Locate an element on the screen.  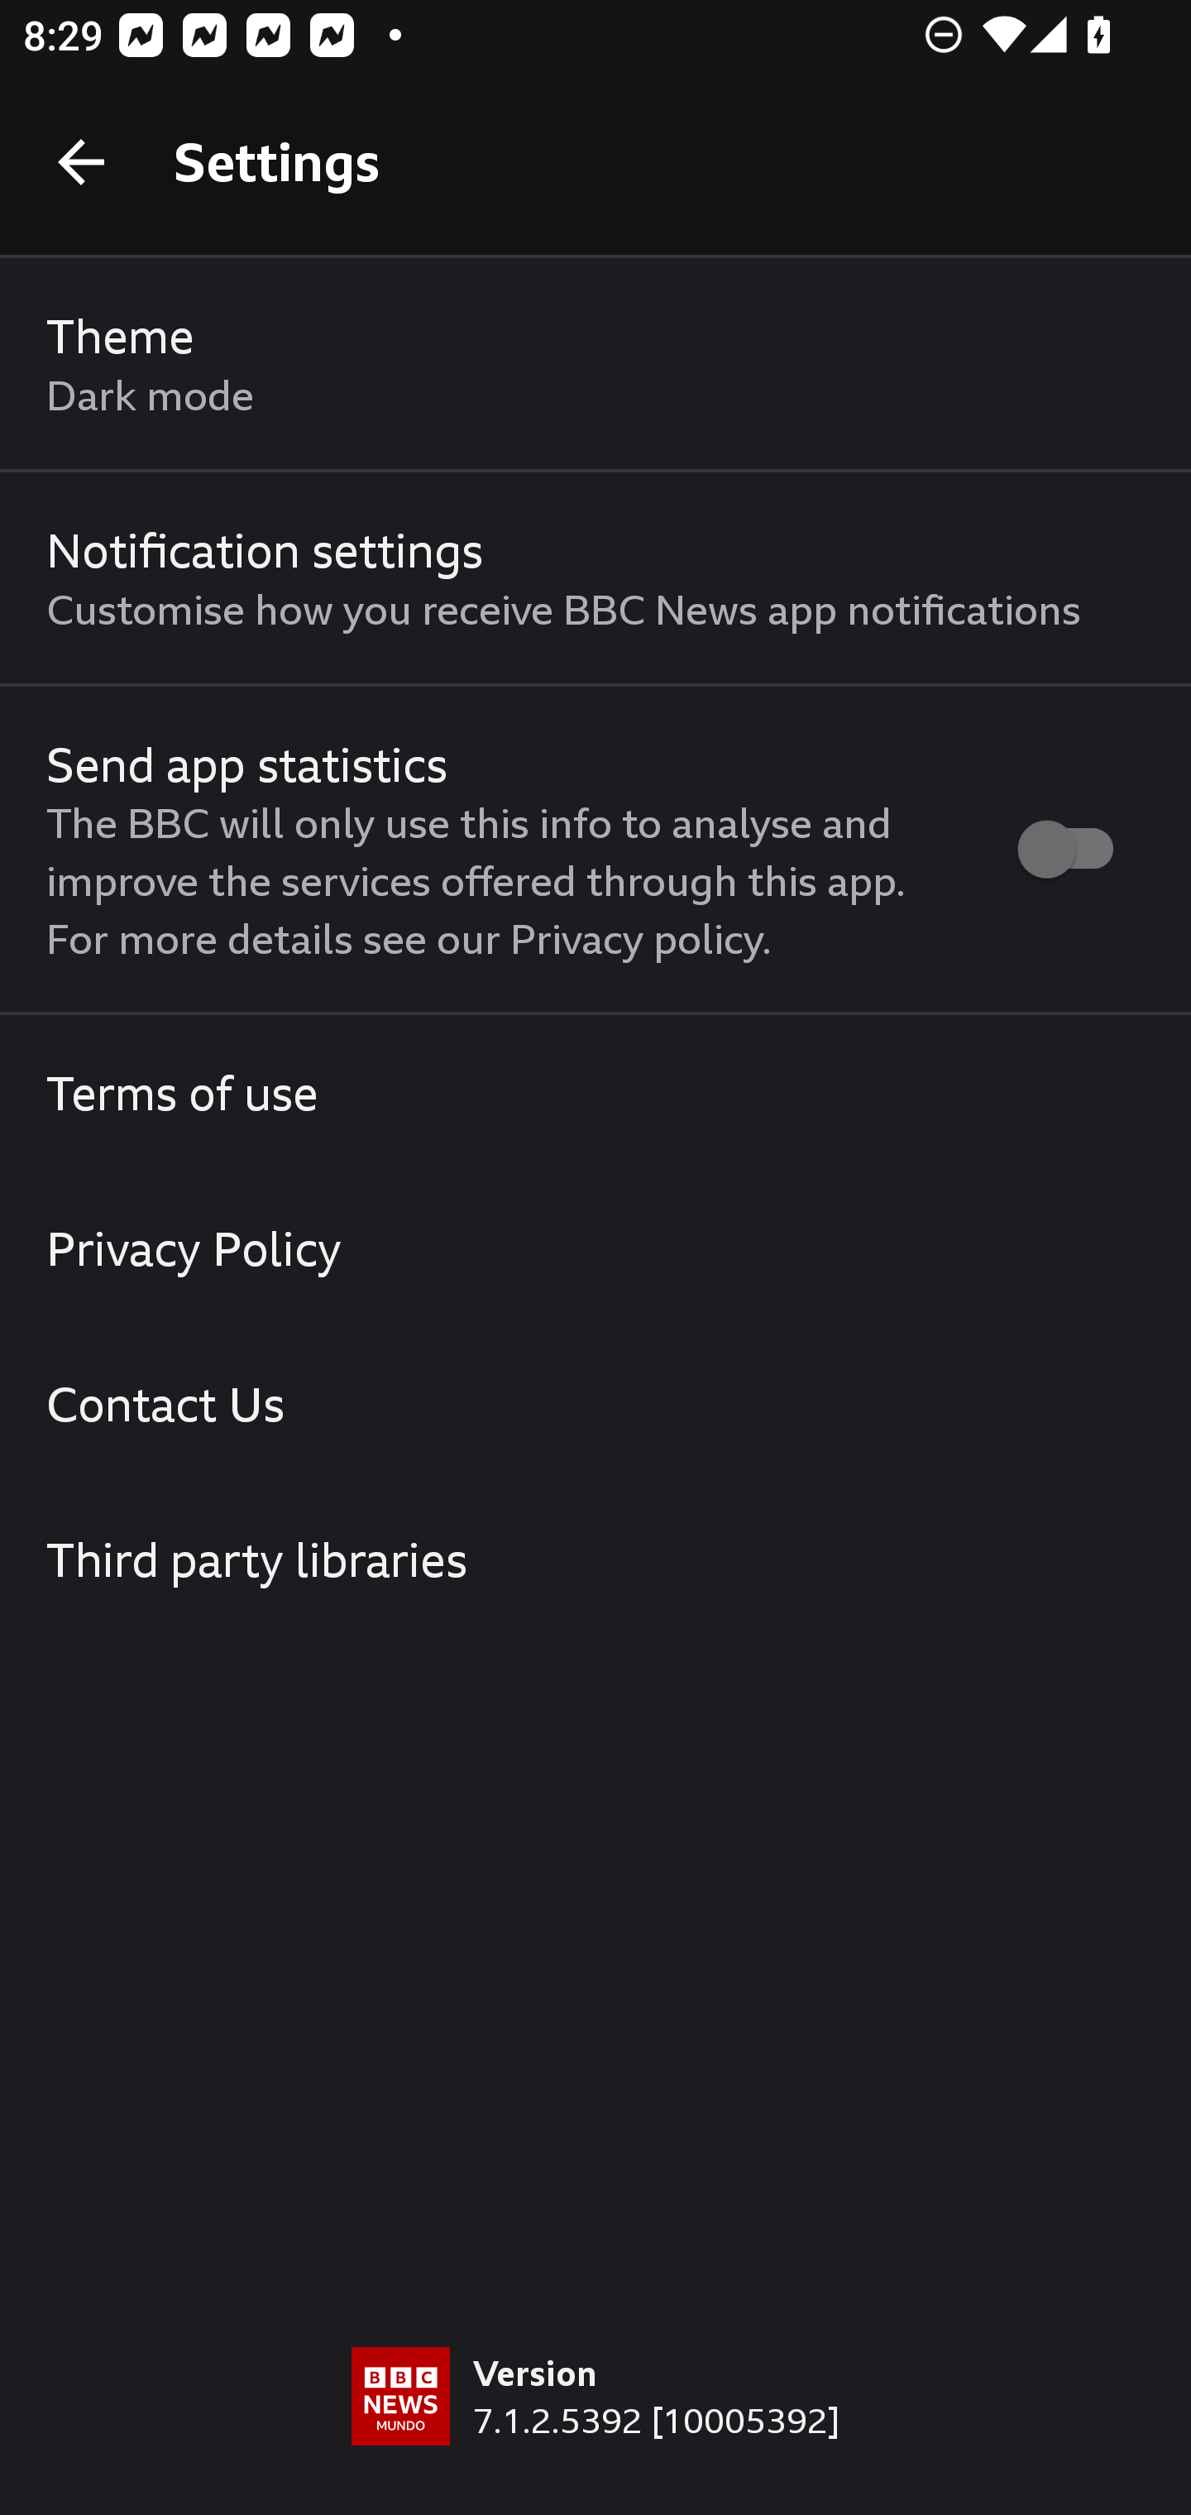
Version 7.1.2.5392 [10005392] is located at coordinates (595, 2431).